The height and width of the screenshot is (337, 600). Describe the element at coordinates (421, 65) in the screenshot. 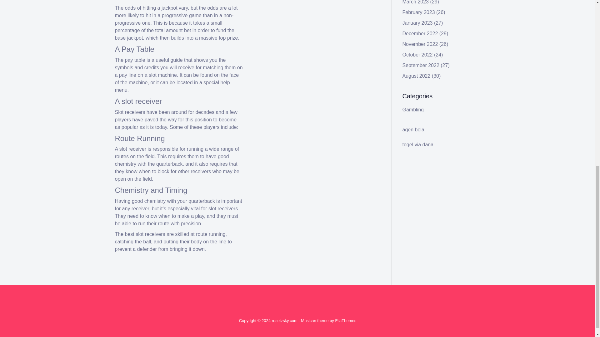

I see `September 2022` at that location.